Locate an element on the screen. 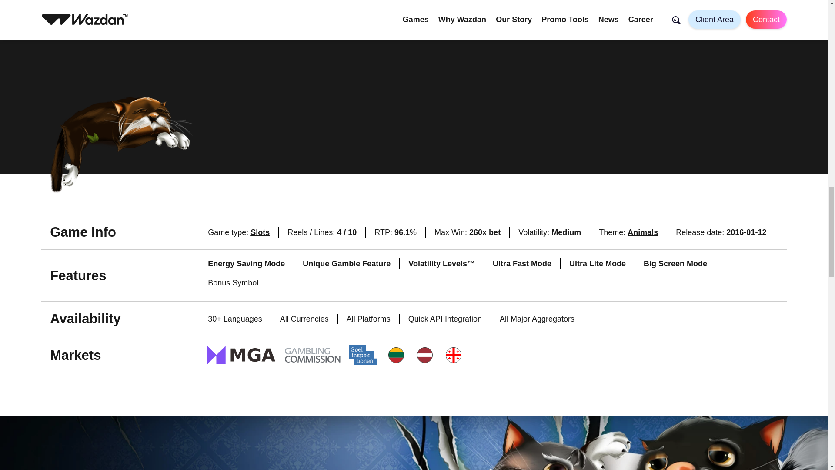 Image resolution: width=835 pixels, height=470 pixels. Lithuania is located at coordinates (396, 355).